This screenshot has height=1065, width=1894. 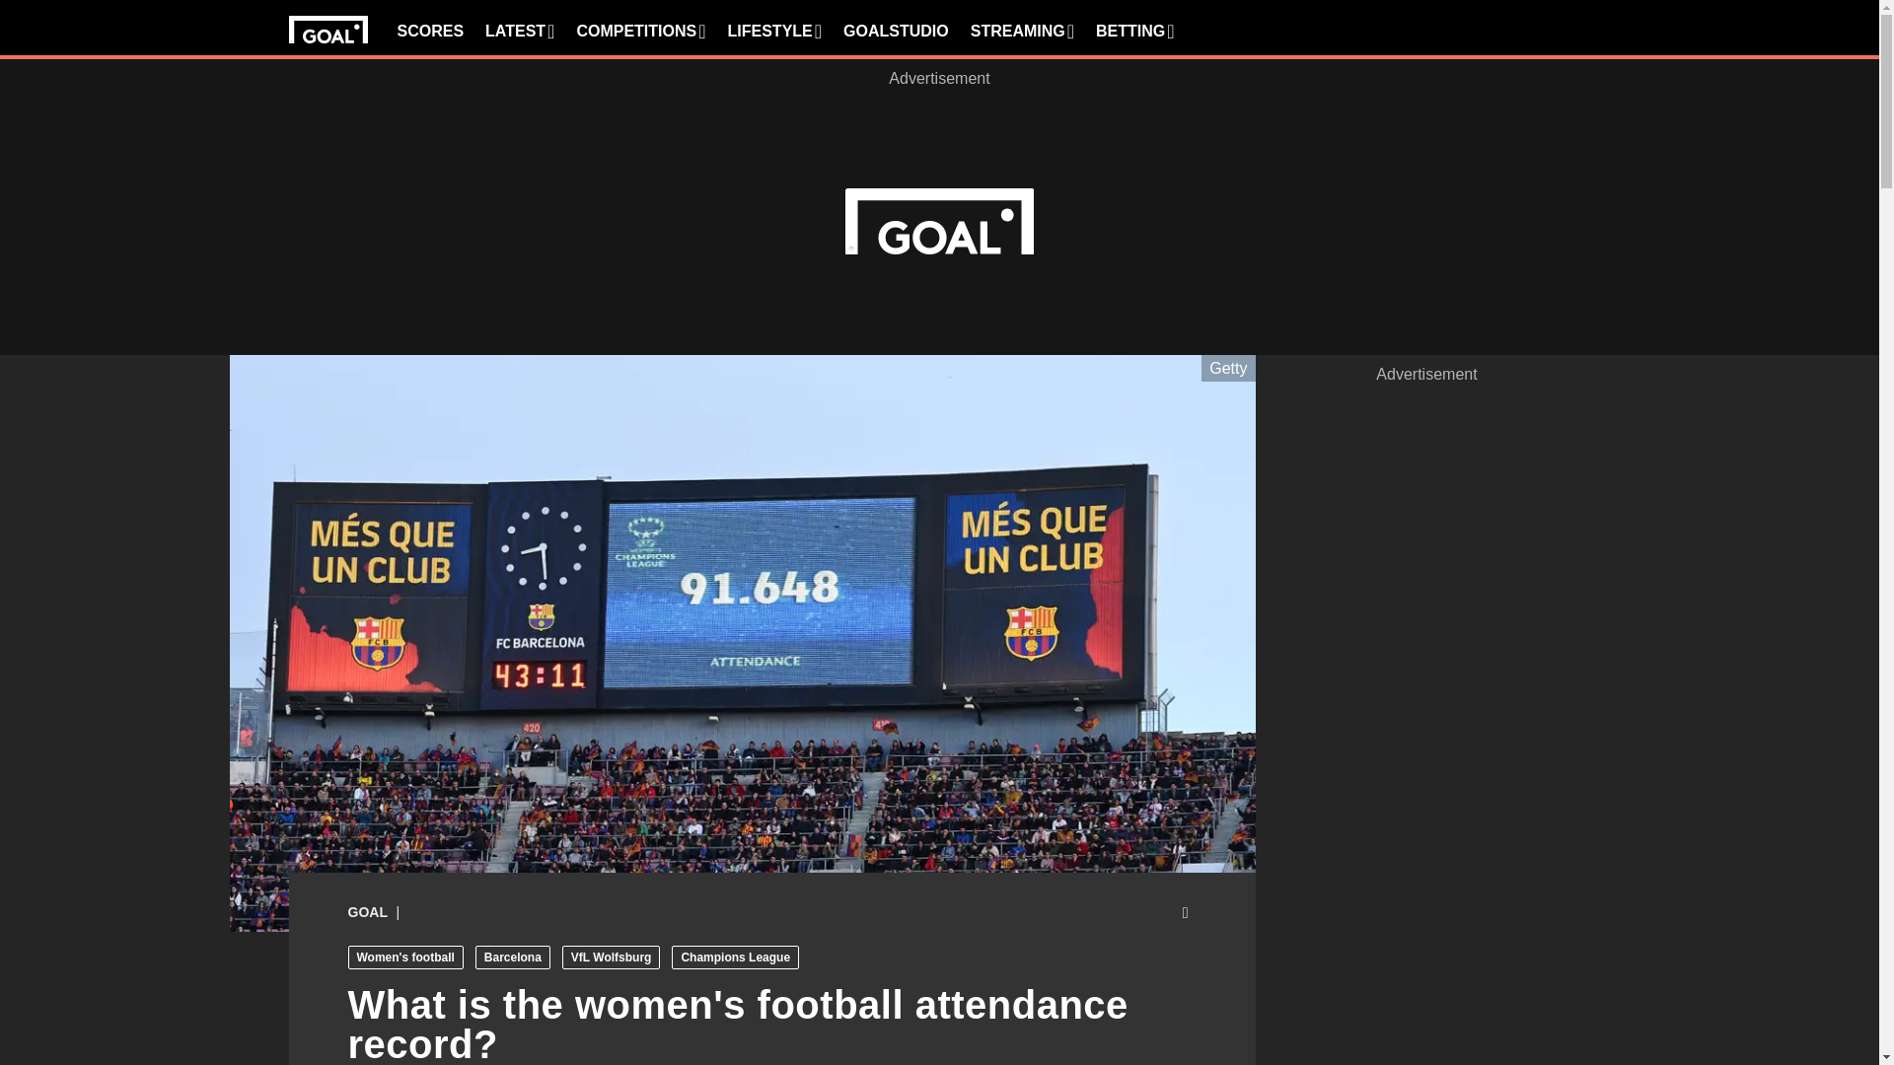 What do you see at coordinates (513, 957) in the screenshot?
I see `Barcelona` at bounding box center [513, 957].